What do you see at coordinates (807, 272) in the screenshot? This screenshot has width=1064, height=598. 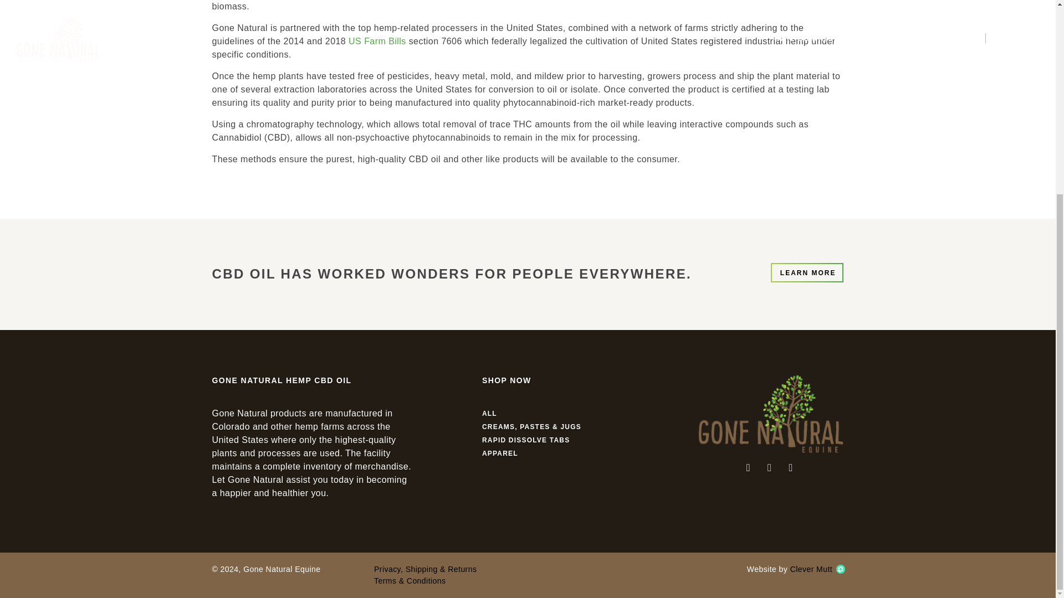 I see `CBD oil has worked wonders for people everywhere. ` at bounding box center [807, 272].